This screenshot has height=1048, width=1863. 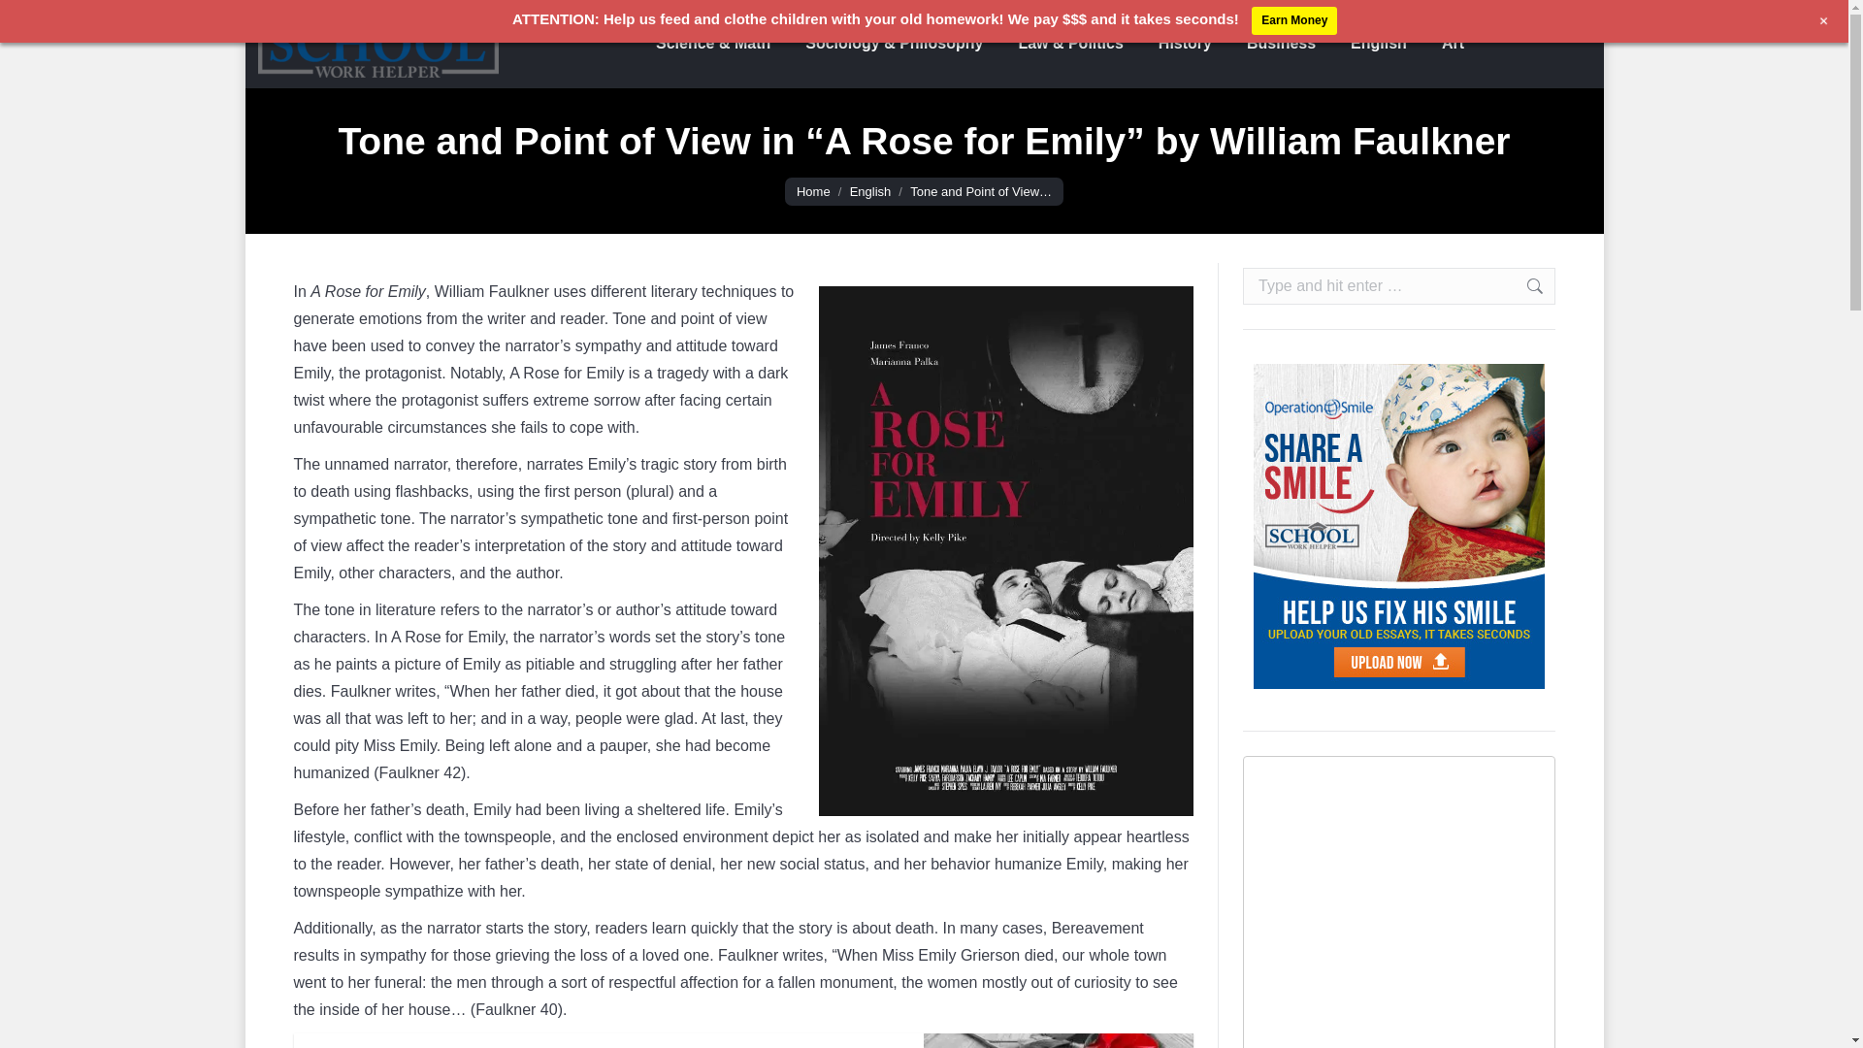 What do you see at coordinates (1281, 44) in the screenshot?
I see `Business` at bounding box center [1281, 44].